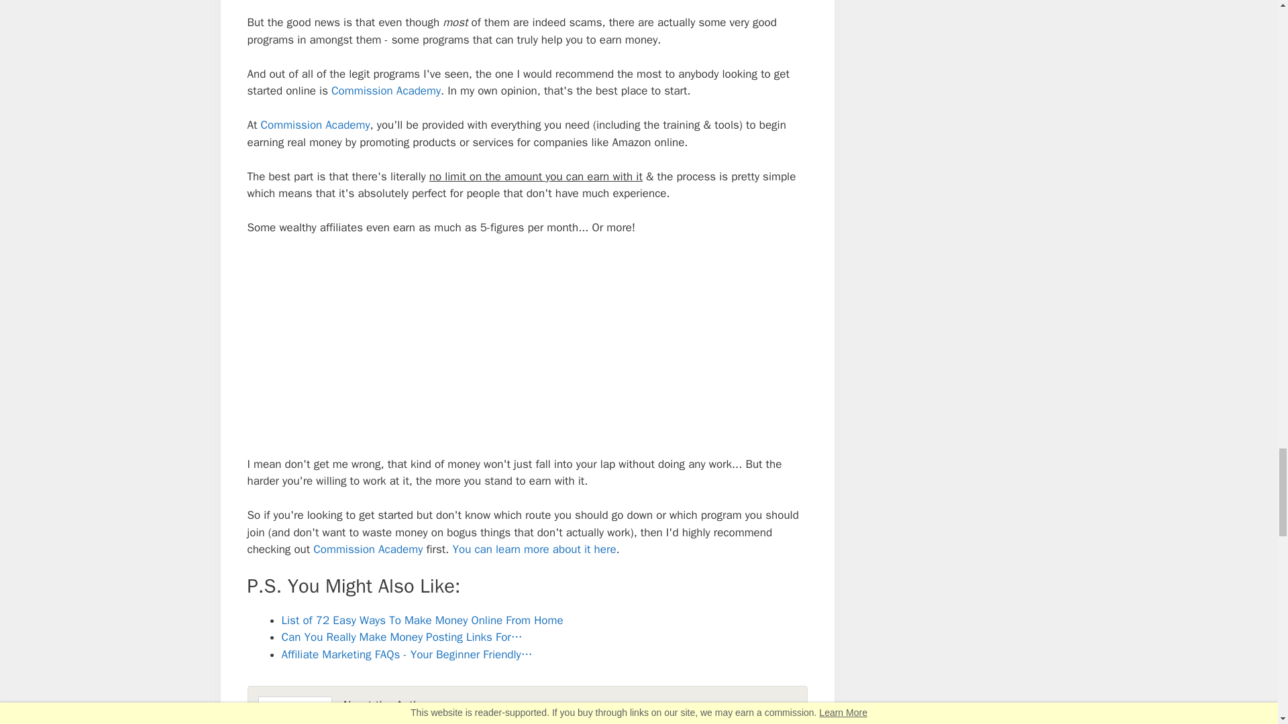  What do you see at coordinates (385, 90) in the screenshot?
I see `Commission Academy` at bounding box center [385, 90].